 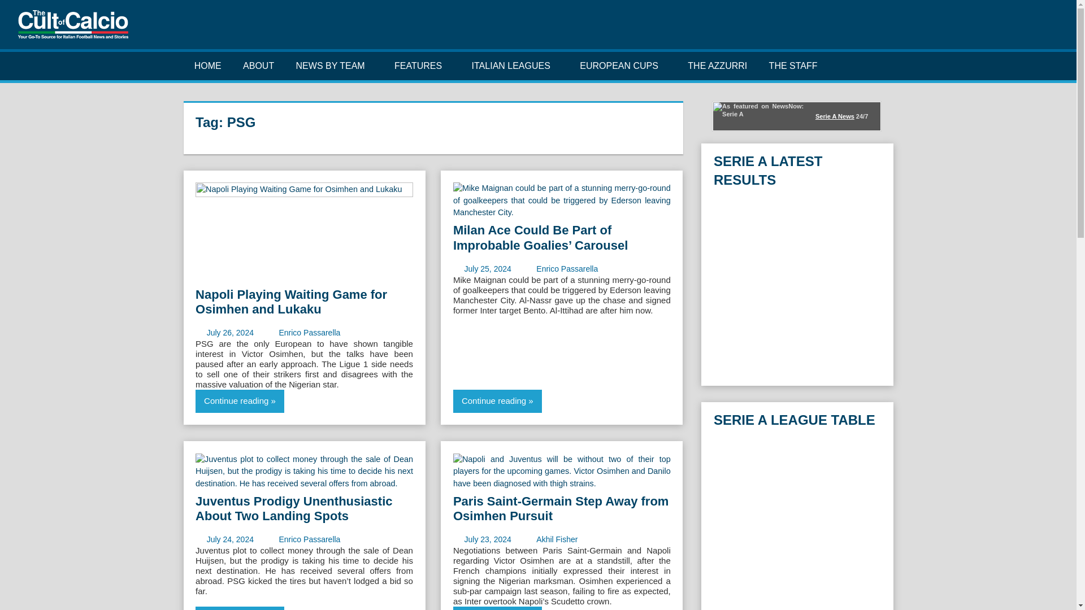 What do you see at coordinates (310, 333) in the screenshot?
I see `View all posts by Enrico Passarella` at bounding box center [310, 333].